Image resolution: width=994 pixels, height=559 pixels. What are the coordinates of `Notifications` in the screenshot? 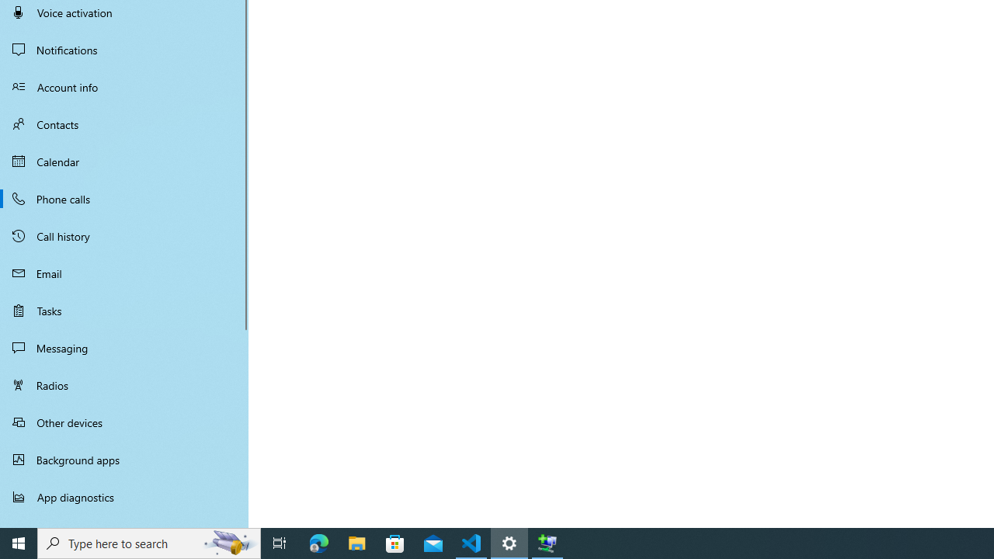 It's located at (124, 50).